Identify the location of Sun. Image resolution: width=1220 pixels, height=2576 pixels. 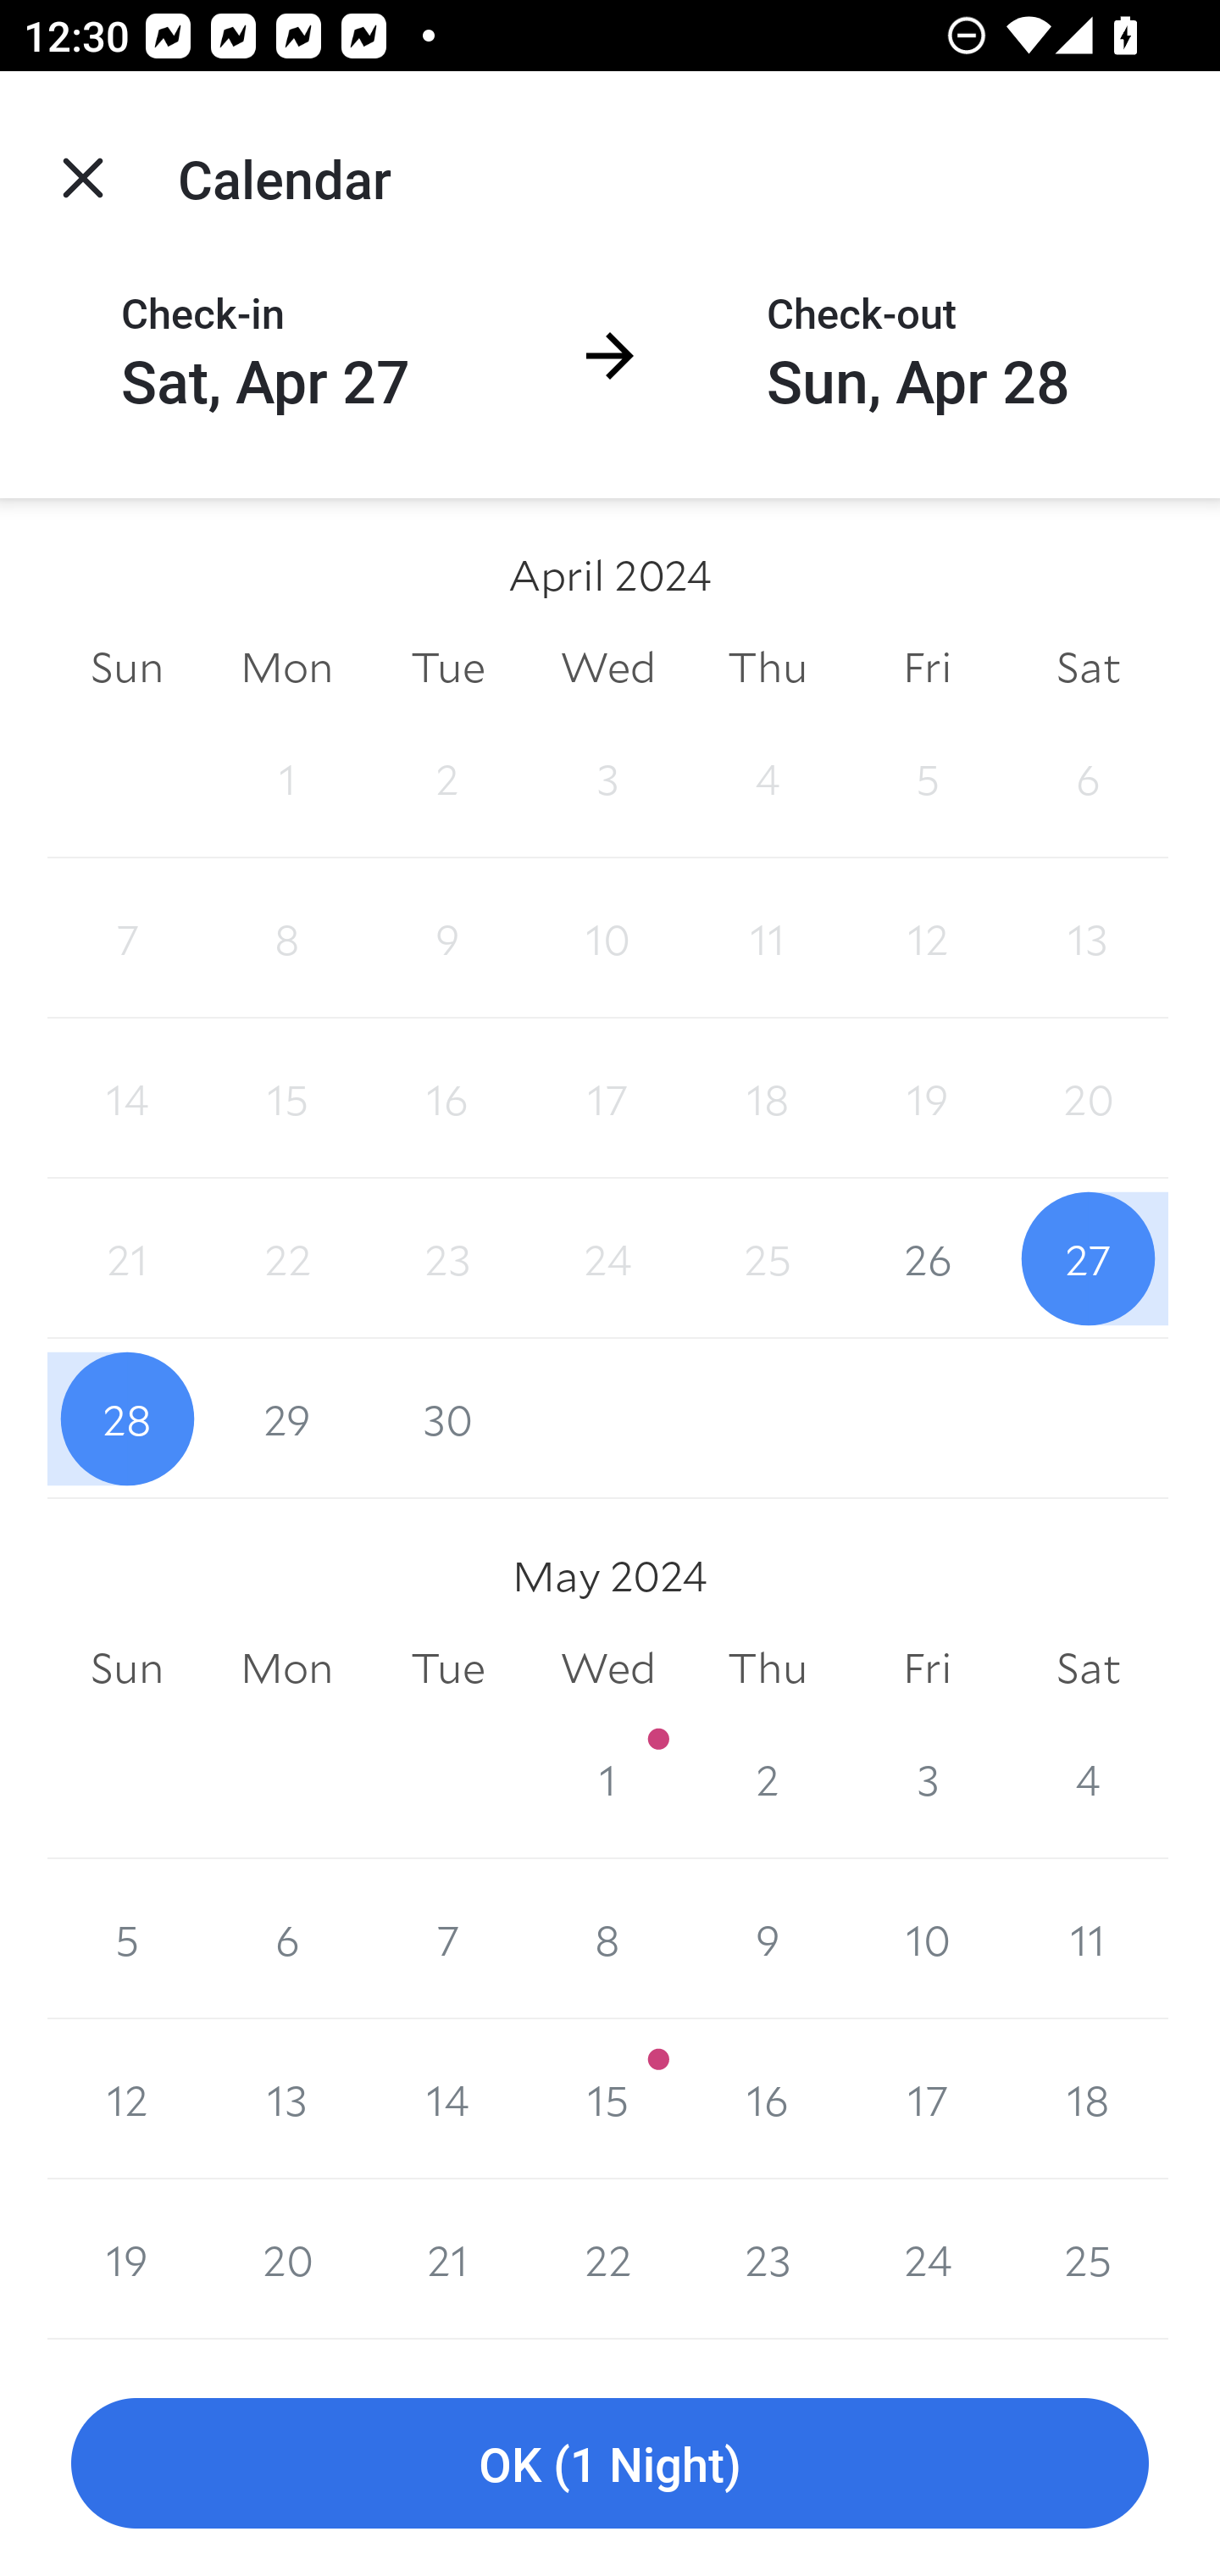
(127, 666).